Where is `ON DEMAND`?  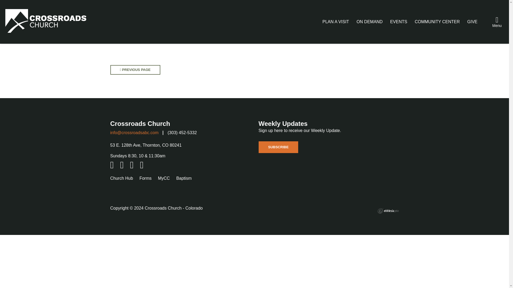
ON DEMAND is located at coordinates (370, 22).